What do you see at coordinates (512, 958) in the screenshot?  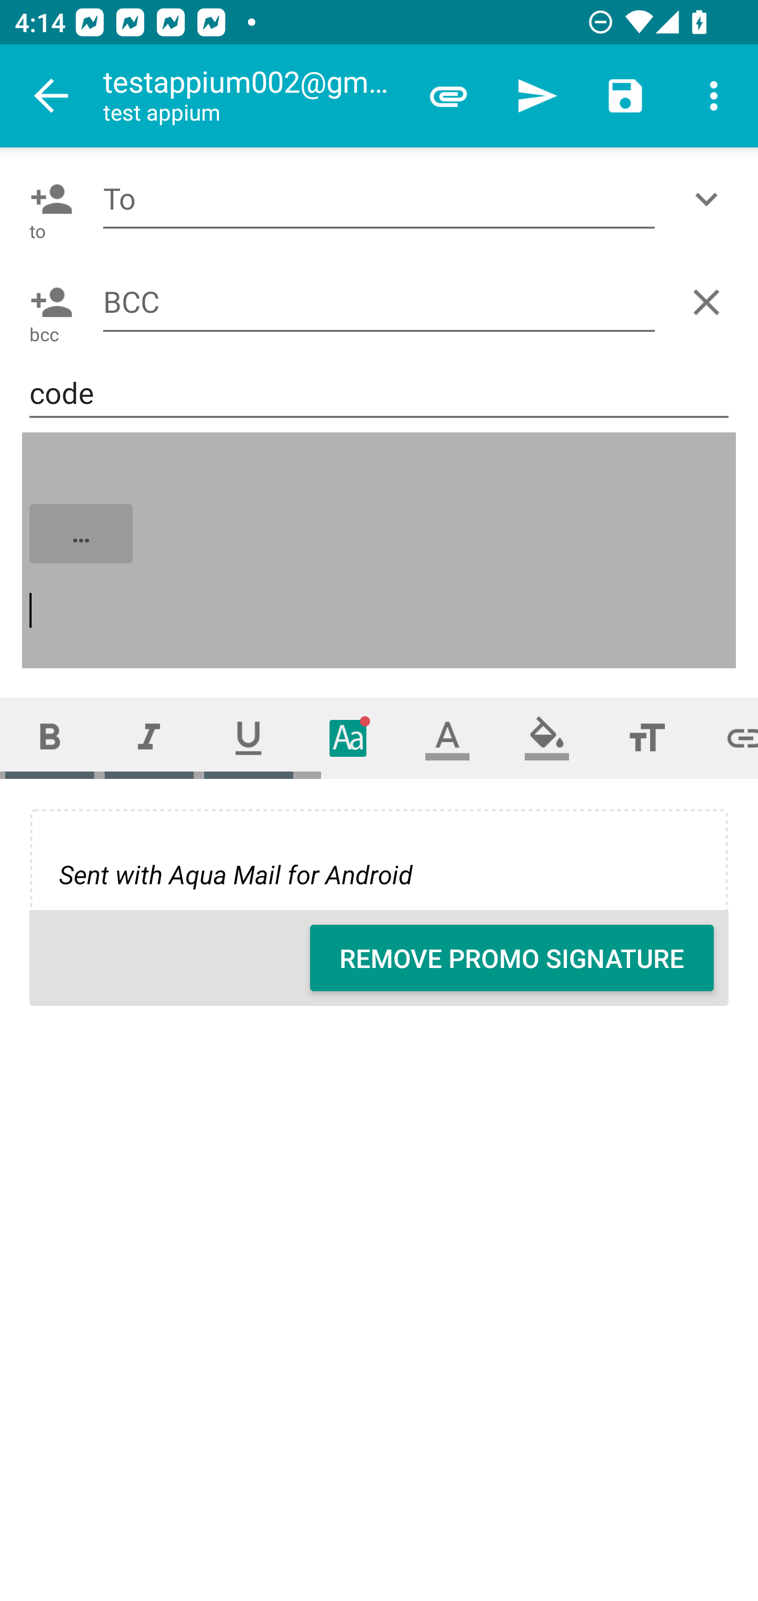 I see `REMOVE PROMO SIGNATURE` at bounding box center [512, 958].